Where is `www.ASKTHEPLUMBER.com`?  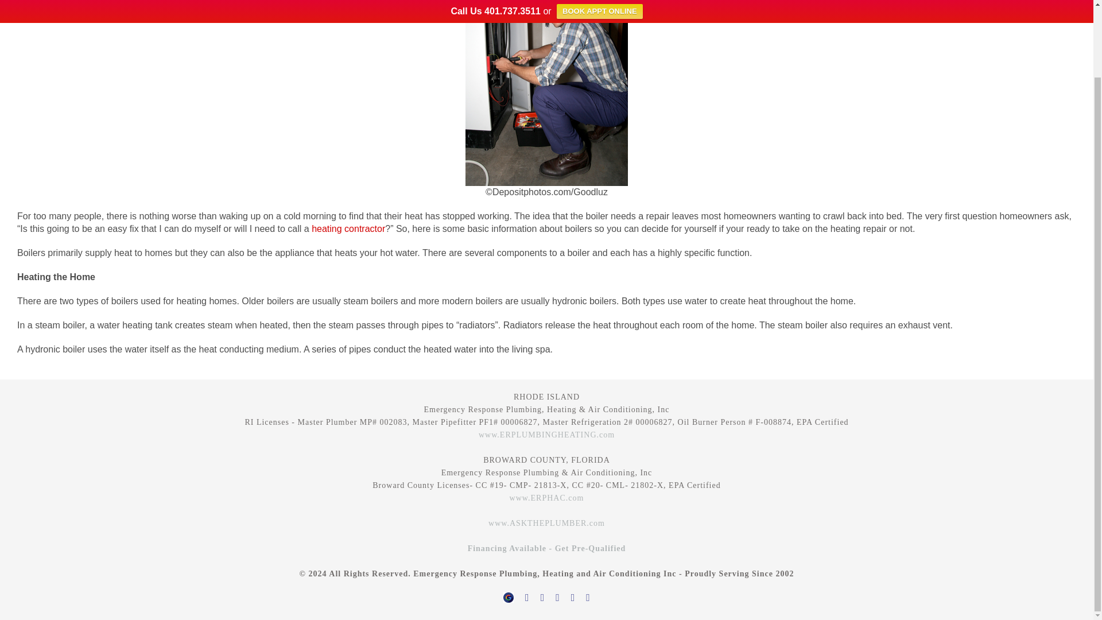
www.ASKTHEPLUMBER.com is located at coordinates (546, 523).